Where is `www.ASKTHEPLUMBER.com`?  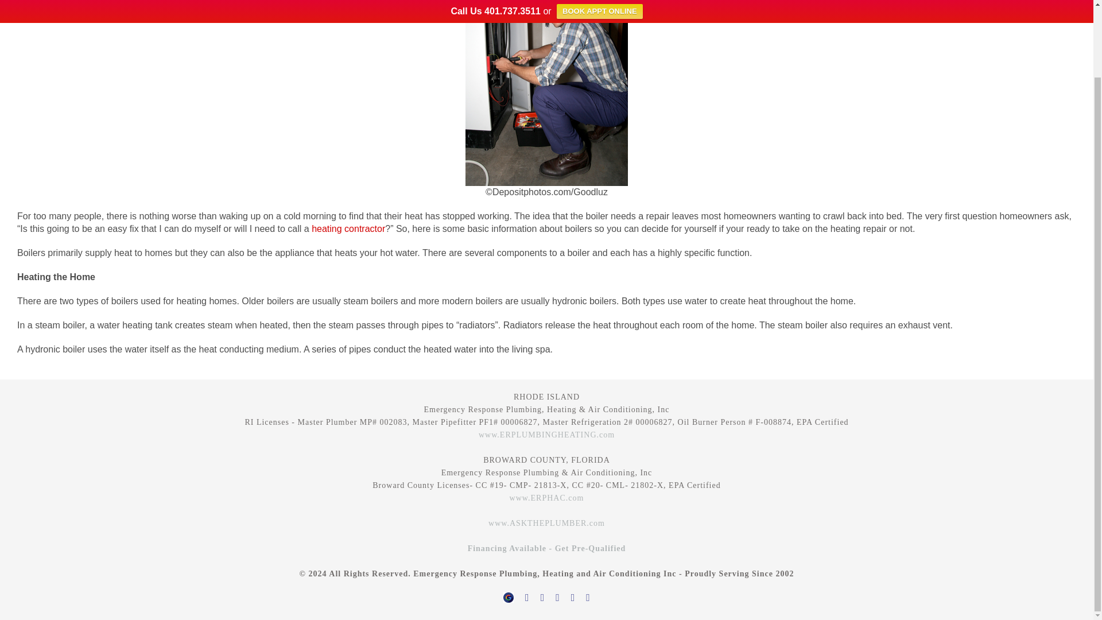
www.ASKTHEPLUMBER.com is located at coordinates (546, 523).